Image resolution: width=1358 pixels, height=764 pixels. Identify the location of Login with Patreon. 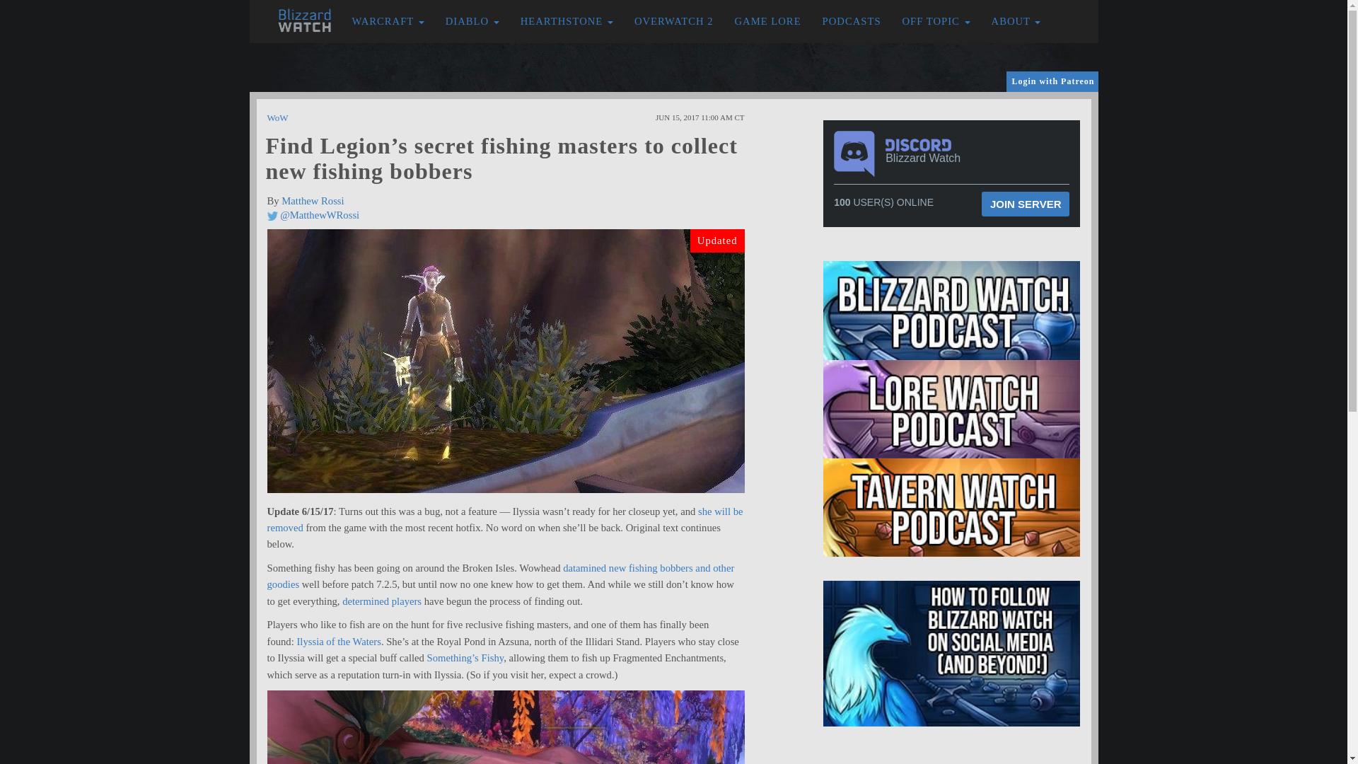
(1052, 81).